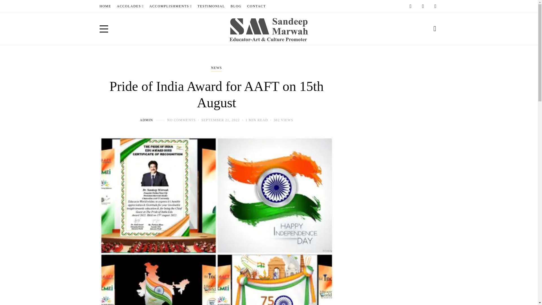 This screenshot has width=542, height=305. I want to click on Facebook, so click(410, 6).